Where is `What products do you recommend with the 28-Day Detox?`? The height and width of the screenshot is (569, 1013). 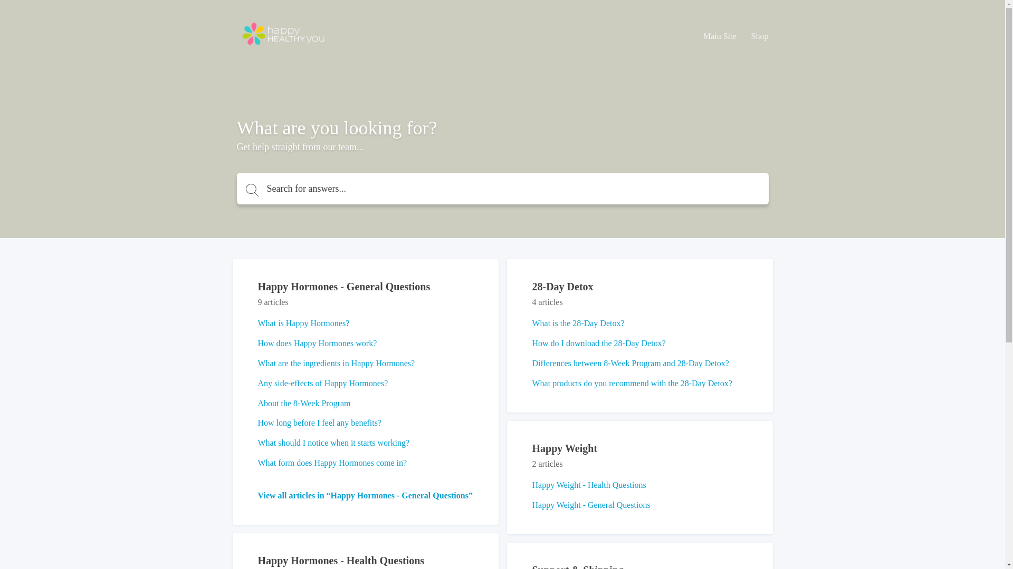 What products do you recommend with the 28-Day Detox? is located at coordinates (632, 384).